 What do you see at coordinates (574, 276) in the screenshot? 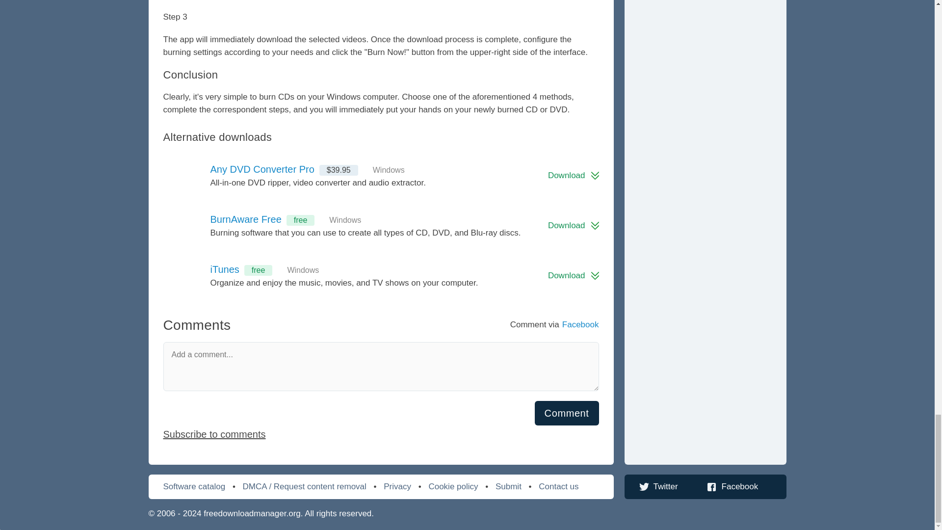
I see `Download` at bounding box center [574, 276].